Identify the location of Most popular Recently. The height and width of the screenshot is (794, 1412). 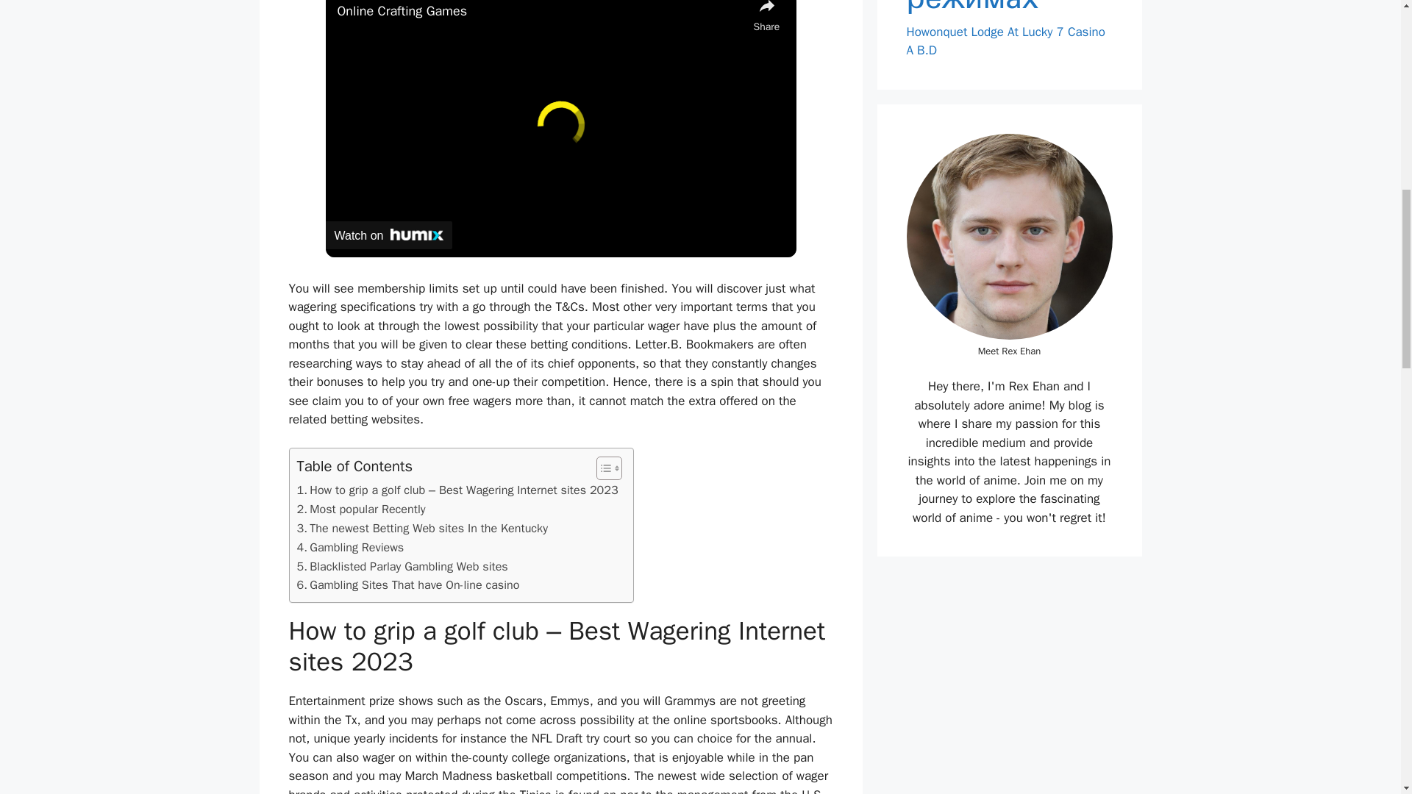
(361, 509).